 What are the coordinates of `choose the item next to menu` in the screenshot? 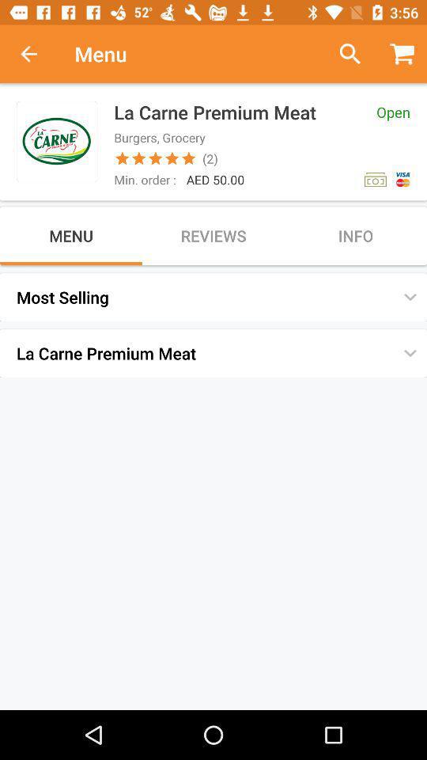 It's located at (343, 54).